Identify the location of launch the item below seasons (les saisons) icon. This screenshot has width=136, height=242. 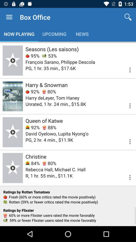
(49, 55).